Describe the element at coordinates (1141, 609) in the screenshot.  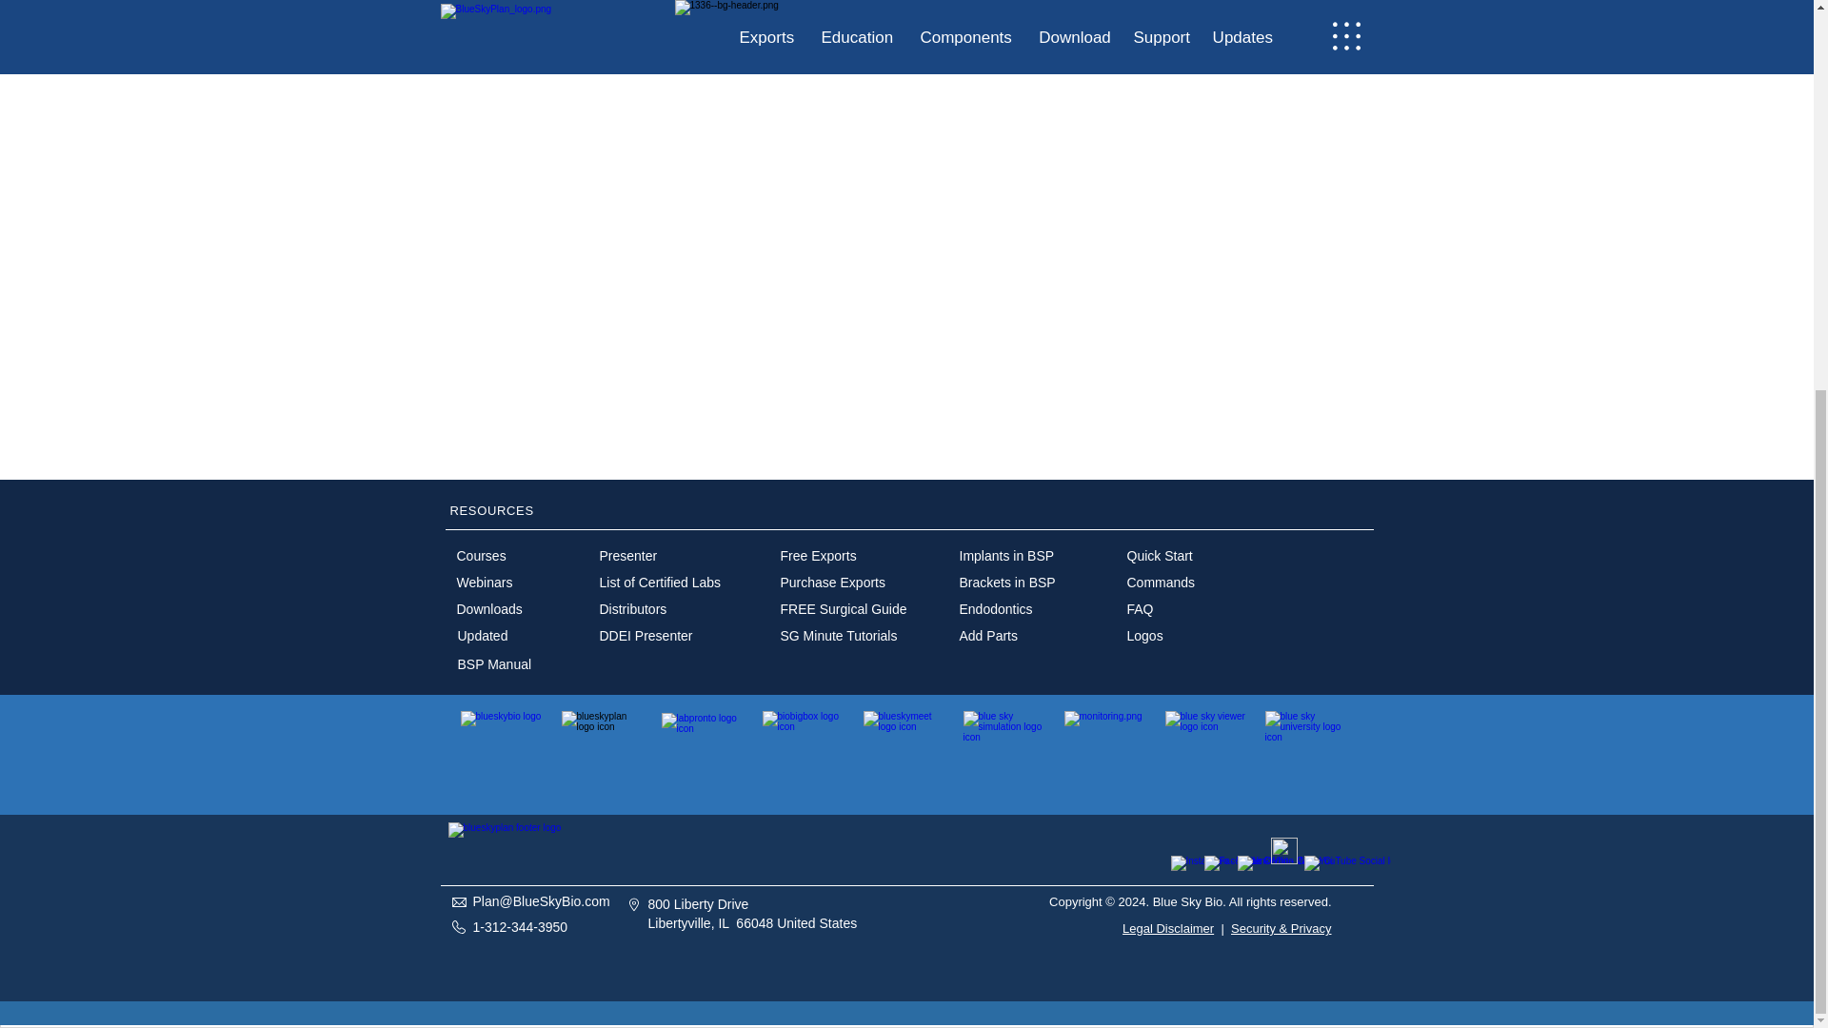
I see `FAQ` at that location.